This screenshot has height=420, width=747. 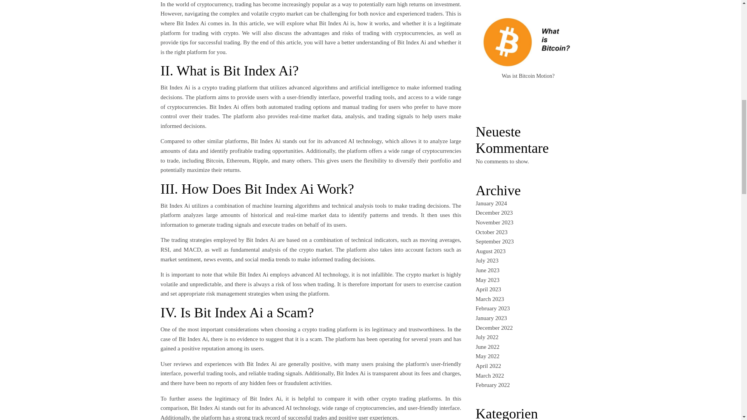 What do you see at coordinates (487, 280) in the screenshot?
I see `May 2023` at bounding box center [487, 280].